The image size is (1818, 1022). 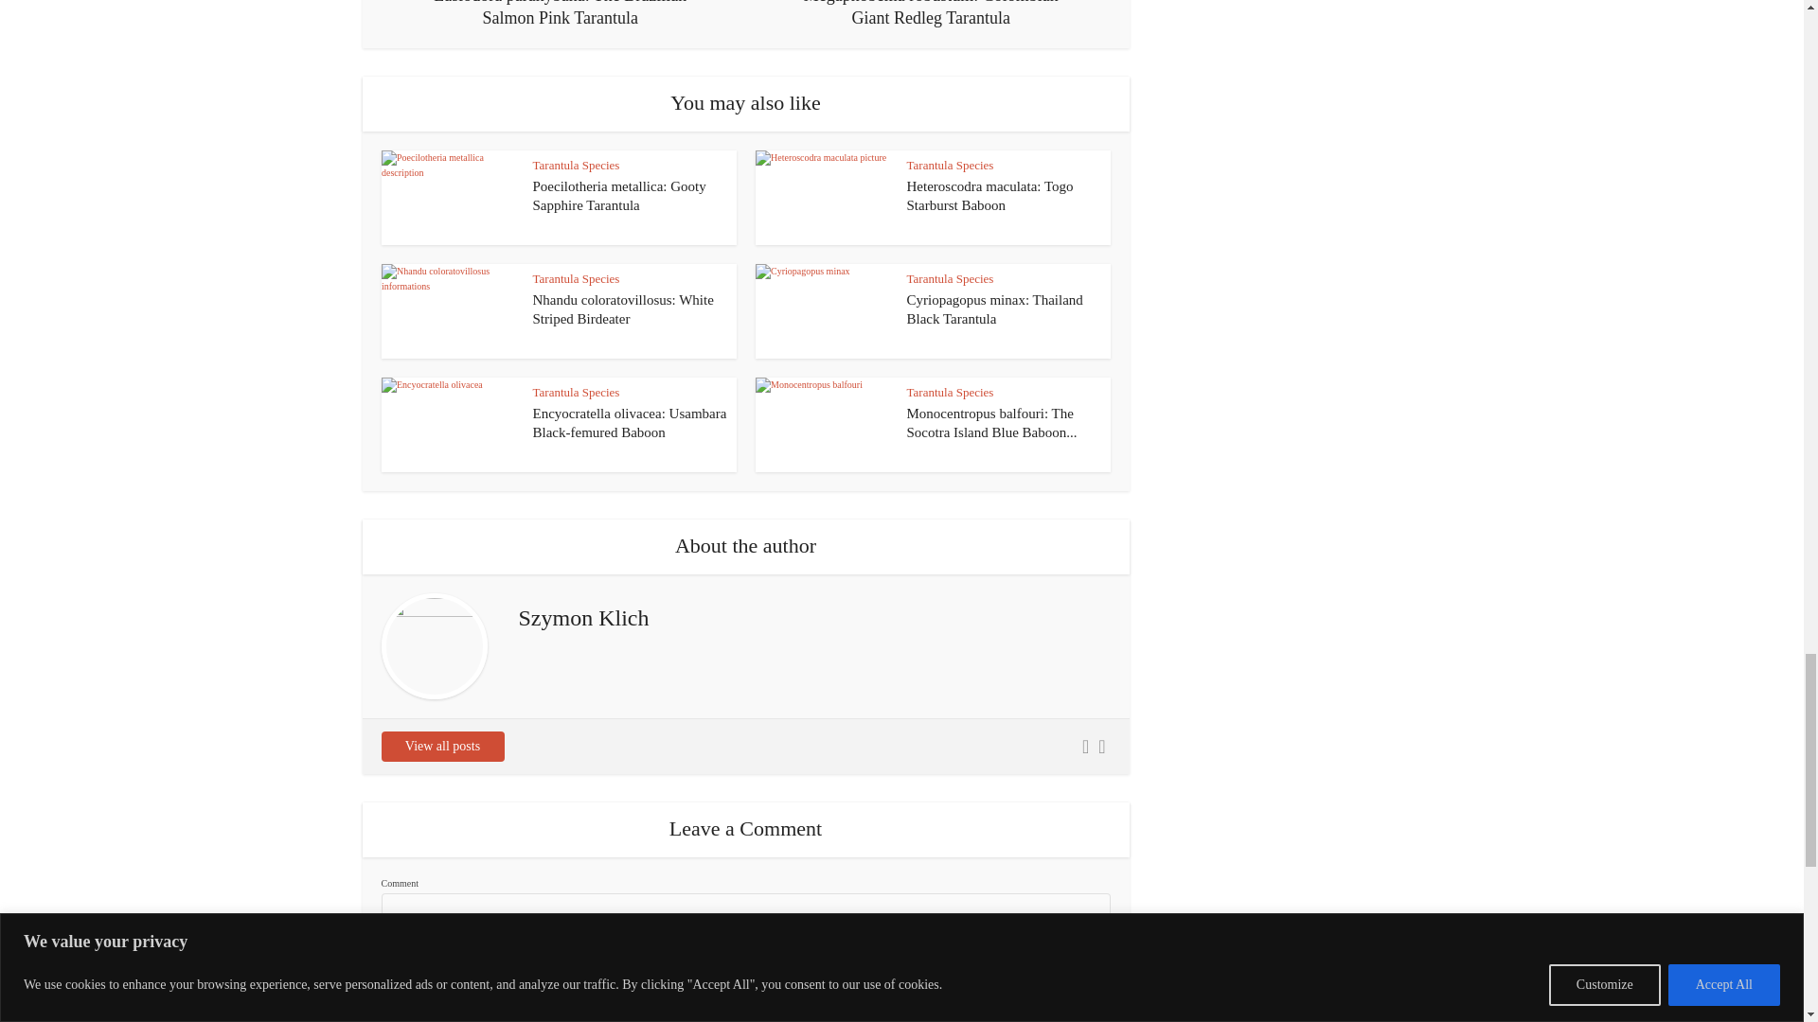 What do you see at coordinates (622, 308) in the screenshot?
I see `Nhandu coloratovillosus: White Striped Birdeater` at bounding box center [622, 308].